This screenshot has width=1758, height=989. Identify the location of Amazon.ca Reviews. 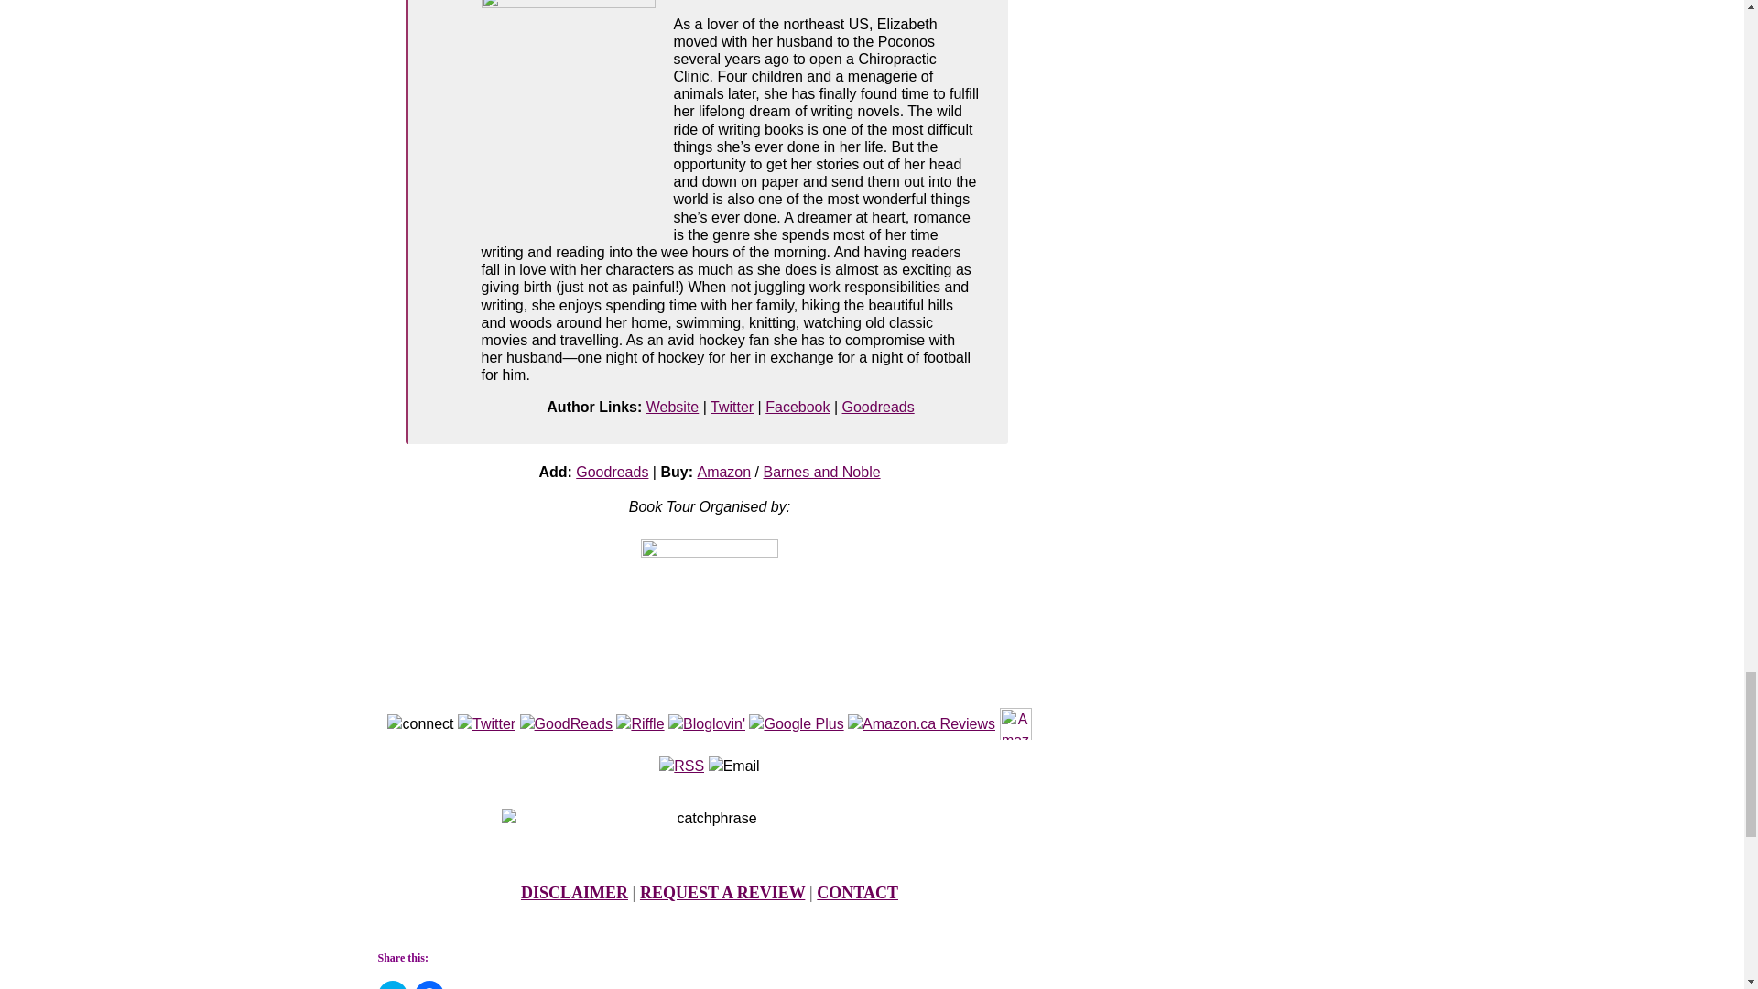
(921, 723).